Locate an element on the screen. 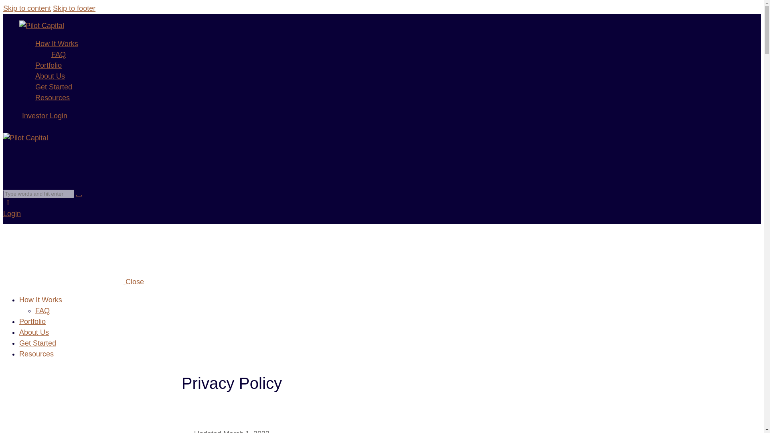 This screenshot has width=770, height=433. Get Started is located at coordinates (38, 343).